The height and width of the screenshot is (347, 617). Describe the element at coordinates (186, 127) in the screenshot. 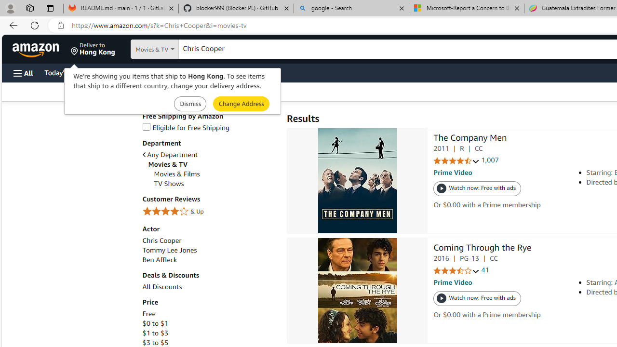

I see `Eligible for Free Shipping` at that location.